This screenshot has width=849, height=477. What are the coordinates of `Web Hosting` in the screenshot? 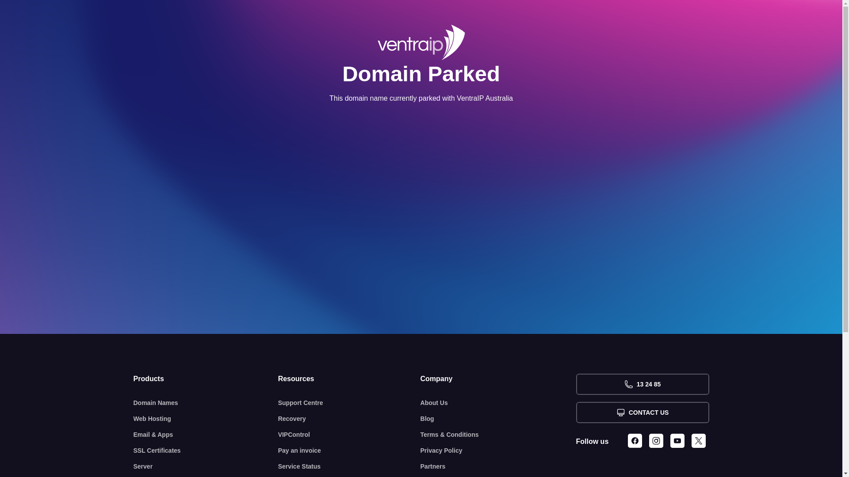 It's located at (206, 419).